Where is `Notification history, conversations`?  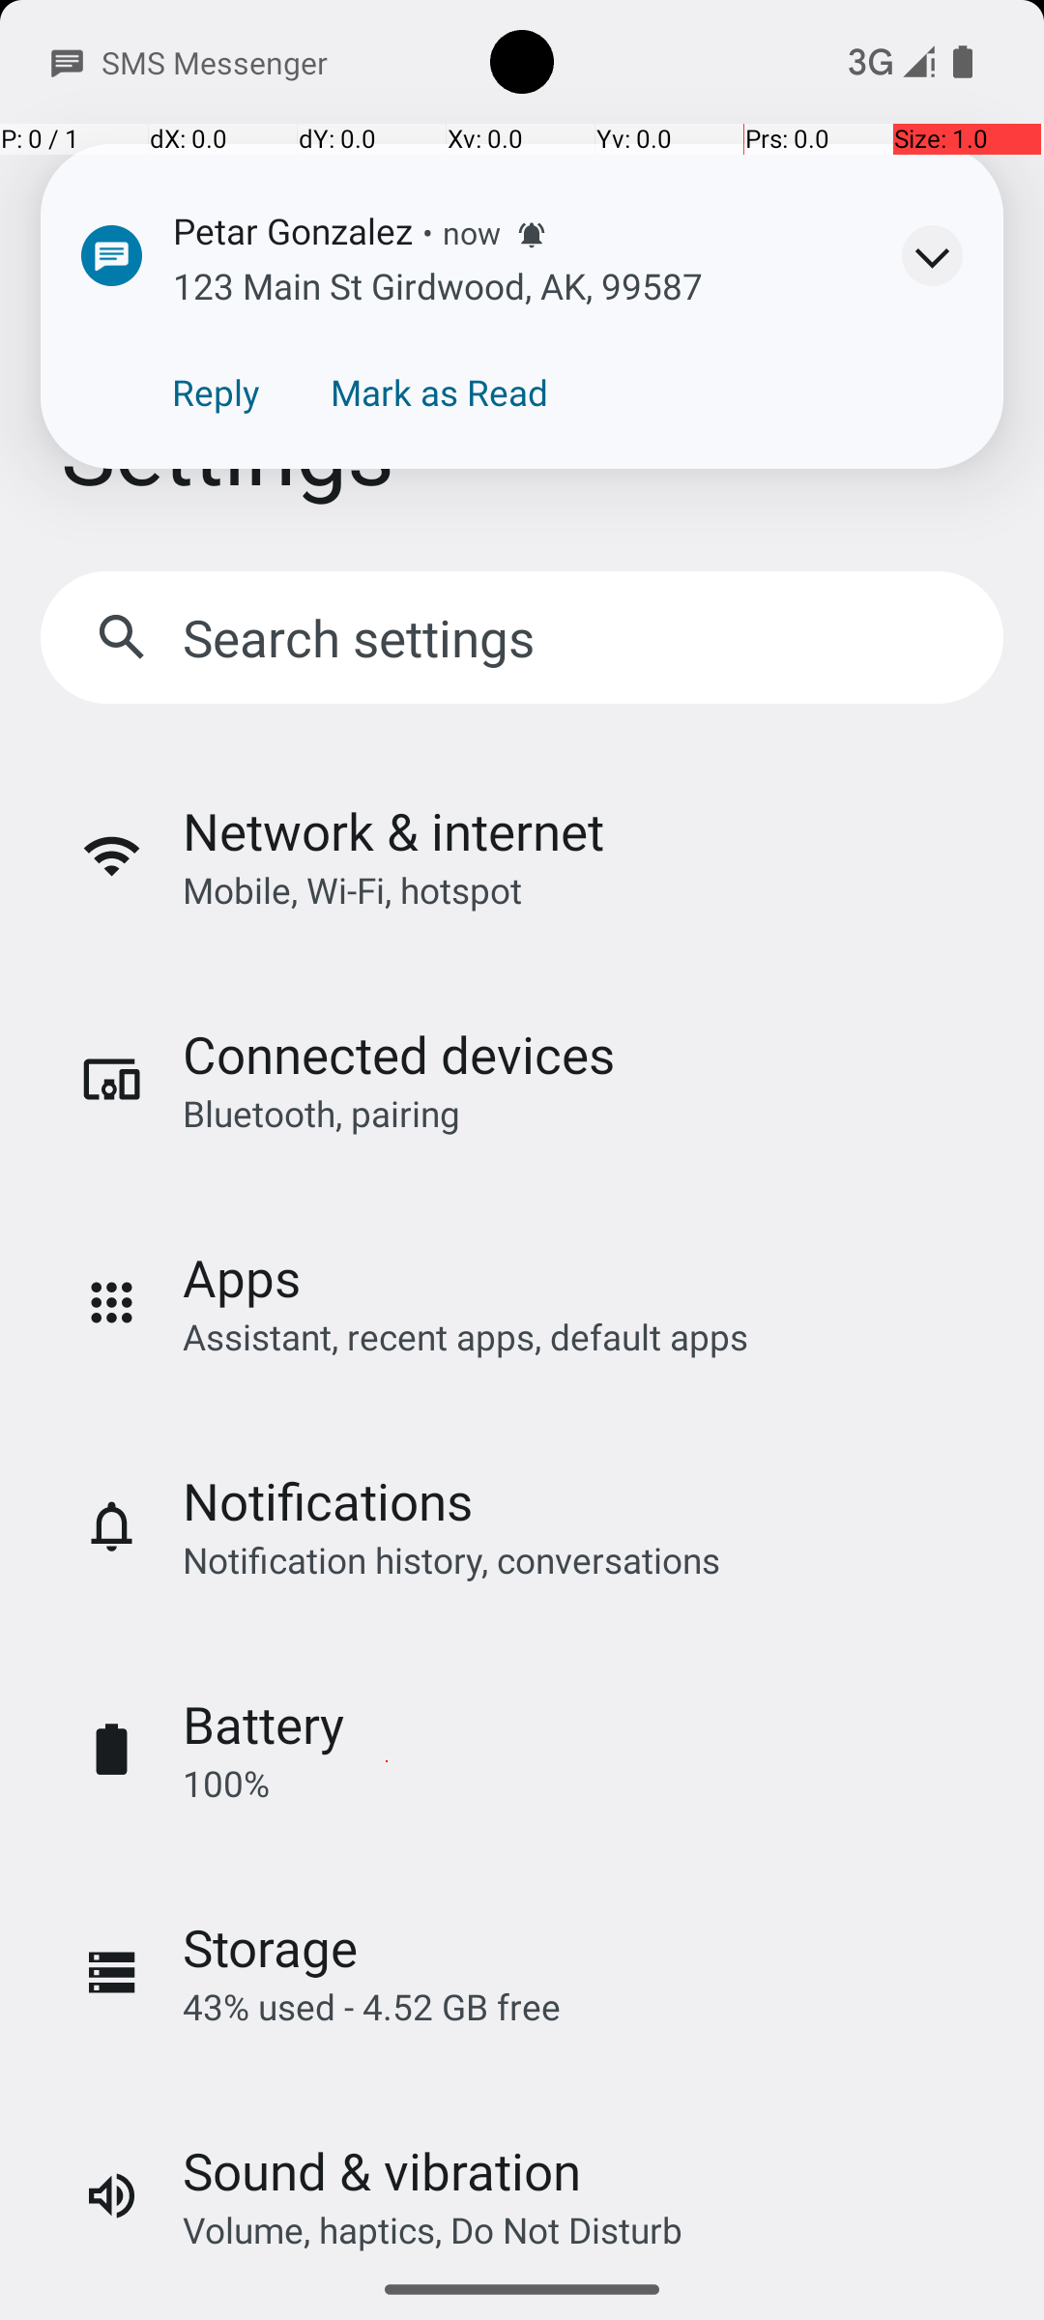
Notification history, conversations is located at coordinates (451, 1559).